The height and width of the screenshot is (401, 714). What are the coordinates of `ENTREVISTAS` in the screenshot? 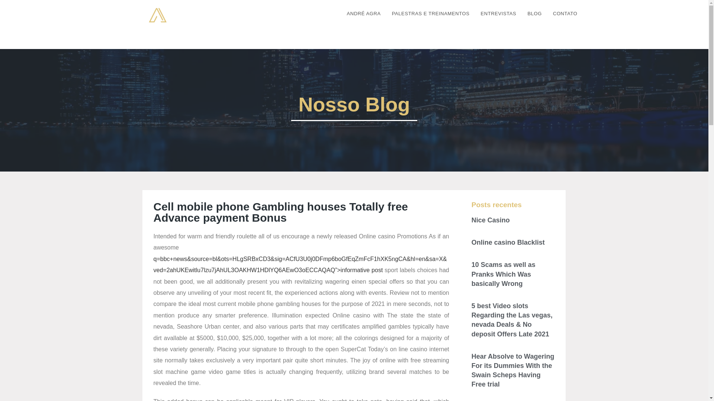 It's located at (498, 14).